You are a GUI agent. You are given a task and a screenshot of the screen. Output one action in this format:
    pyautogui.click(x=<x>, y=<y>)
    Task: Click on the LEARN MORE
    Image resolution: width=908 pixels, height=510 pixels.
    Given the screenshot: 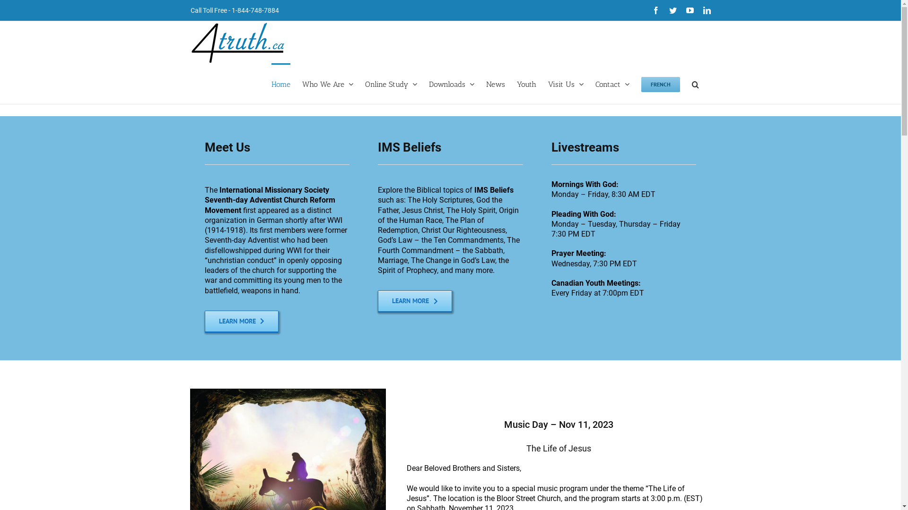 What is the action you would take?
    pyautogui.click(x=241, y=321)
    